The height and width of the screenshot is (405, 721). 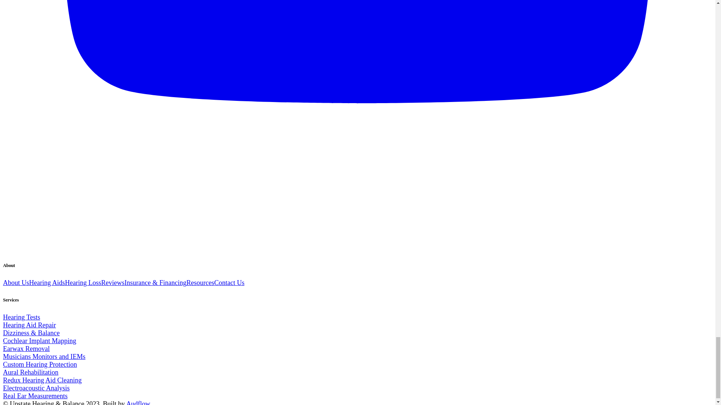 I want to click on Real Ear Measurements, so click(x=35, y=396).